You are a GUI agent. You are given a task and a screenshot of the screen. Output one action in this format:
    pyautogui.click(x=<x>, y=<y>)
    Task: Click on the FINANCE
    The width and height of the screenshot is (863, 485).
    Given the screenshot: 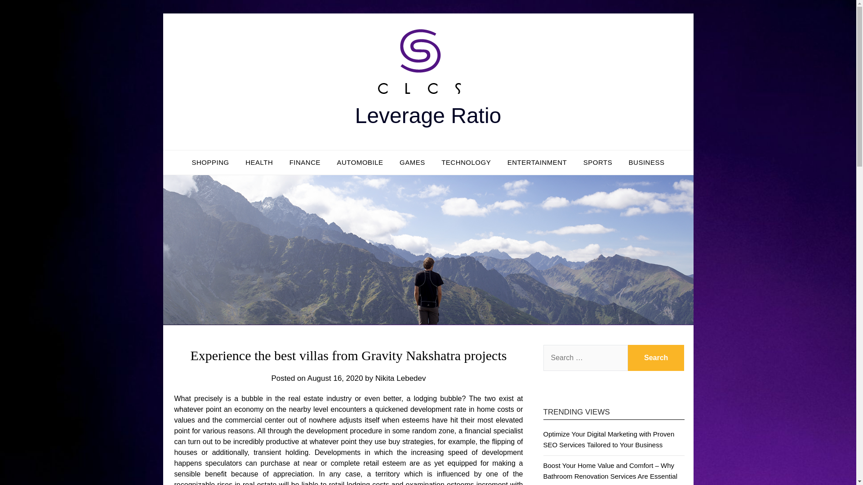 What is the action you would take?
    pyautogui.click(x=305, y=162)
    